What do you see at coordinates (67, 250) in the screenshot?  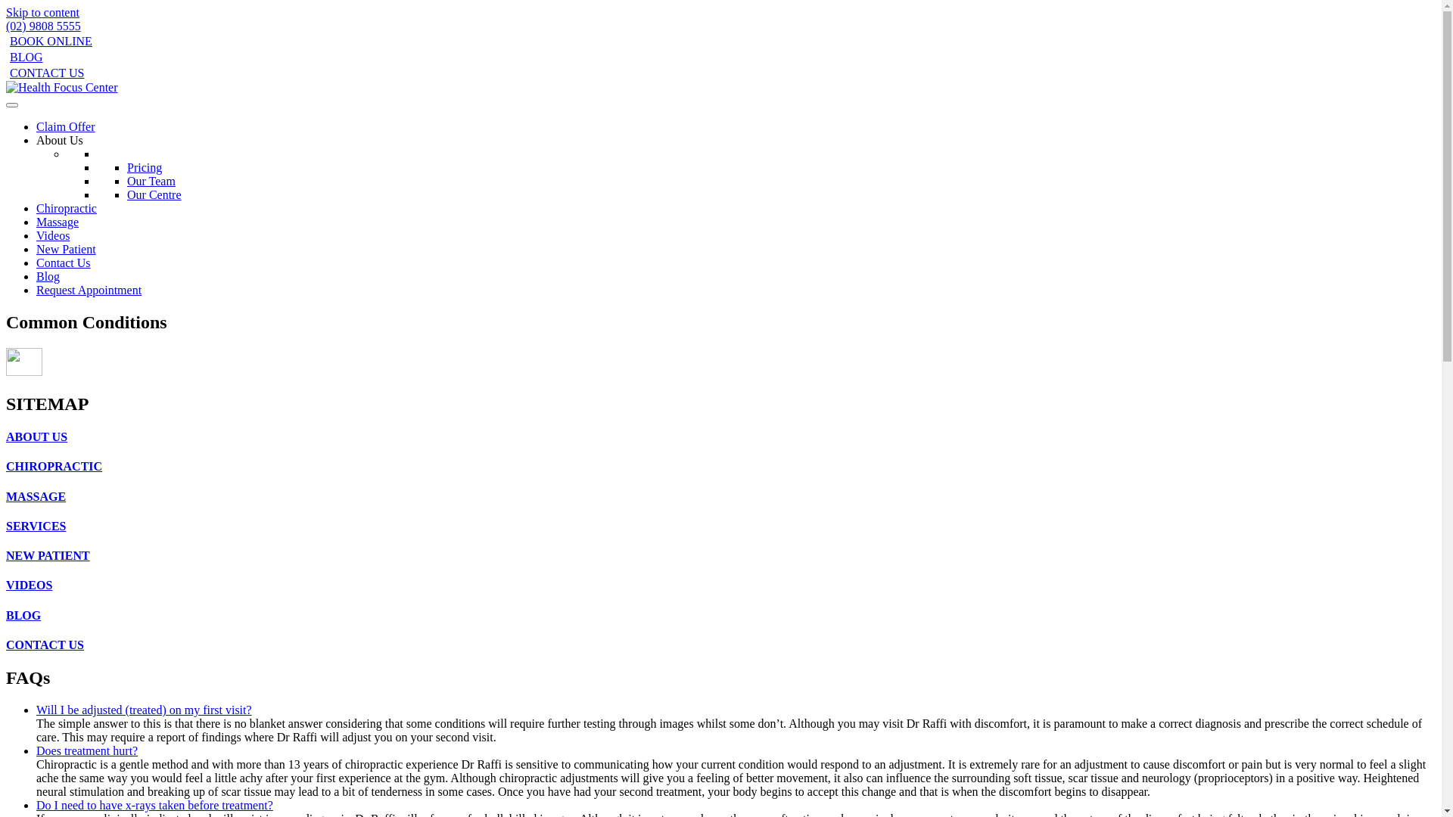 I see `New Patient` at bounding box center [67, 250].